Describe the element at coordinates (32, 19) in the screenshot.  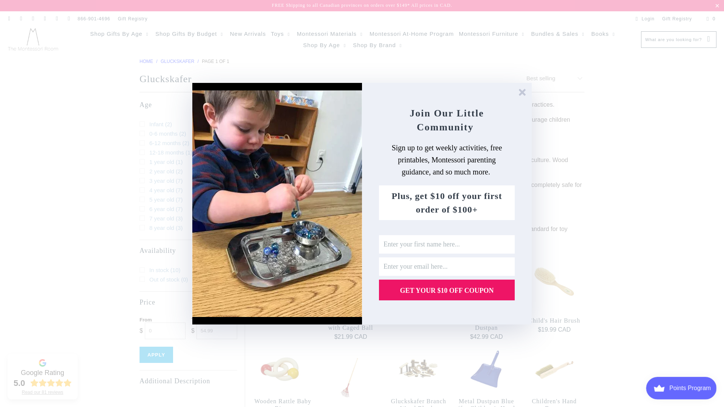
I see `The Montessori Room on Instagram` at that location.